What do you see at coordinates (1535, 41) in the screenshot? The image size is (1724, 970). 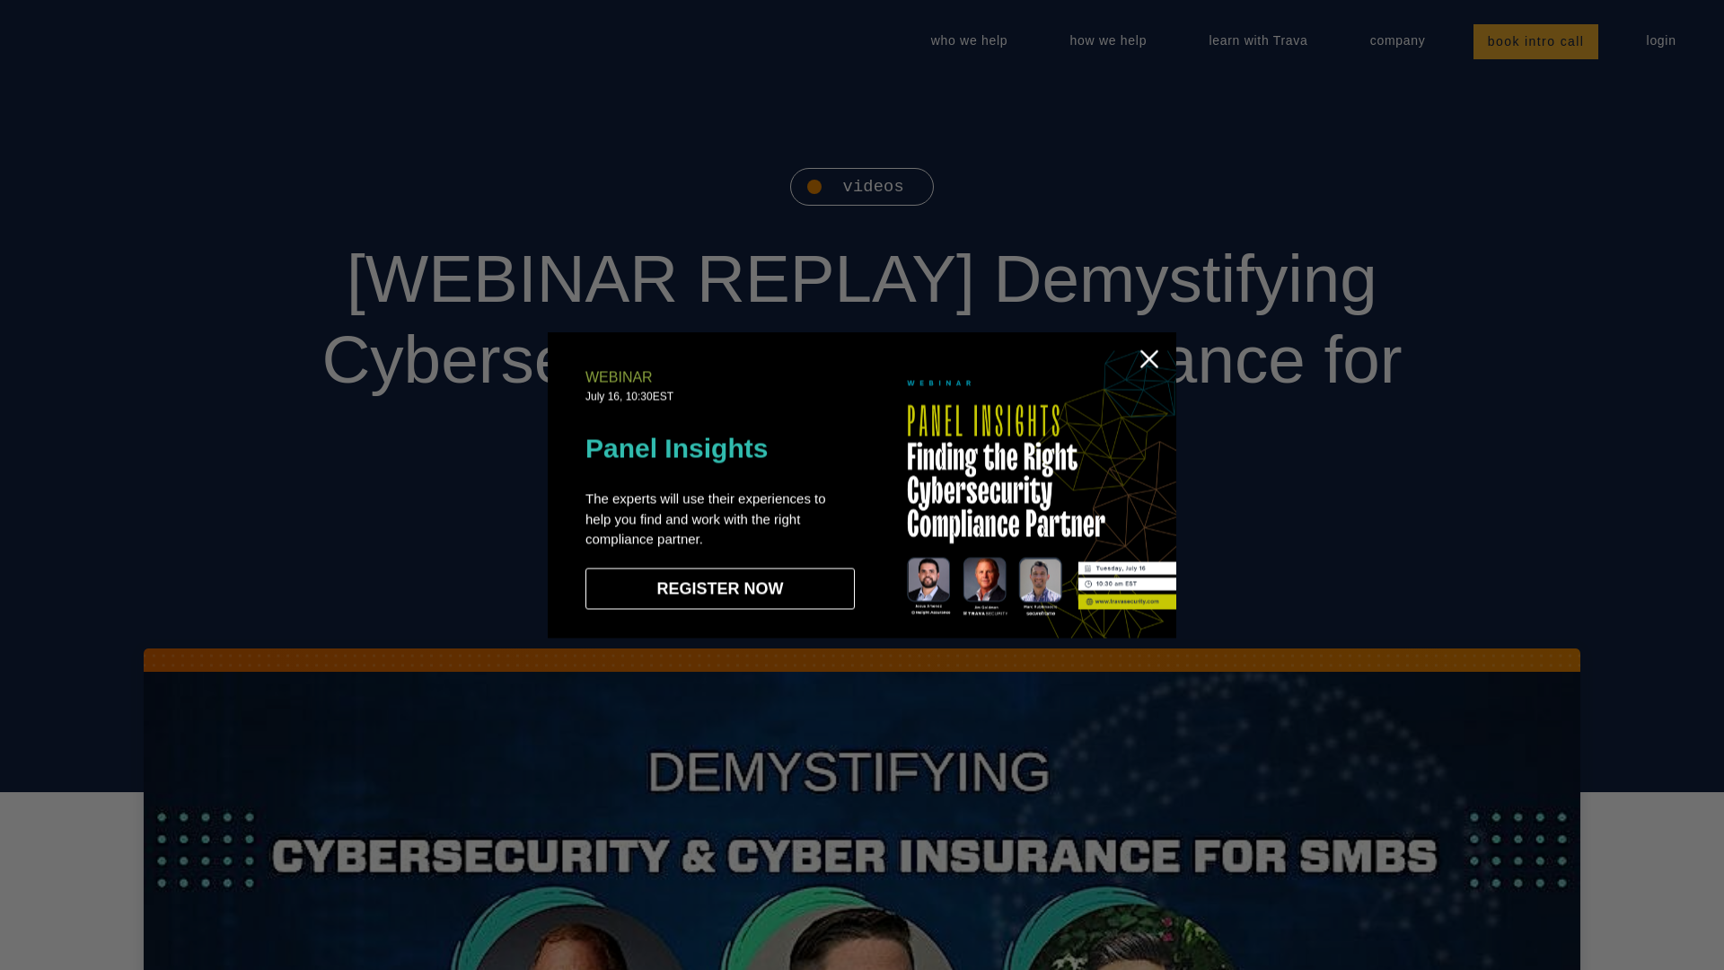 I see `book intro call` at bounding box center [1535, 41].